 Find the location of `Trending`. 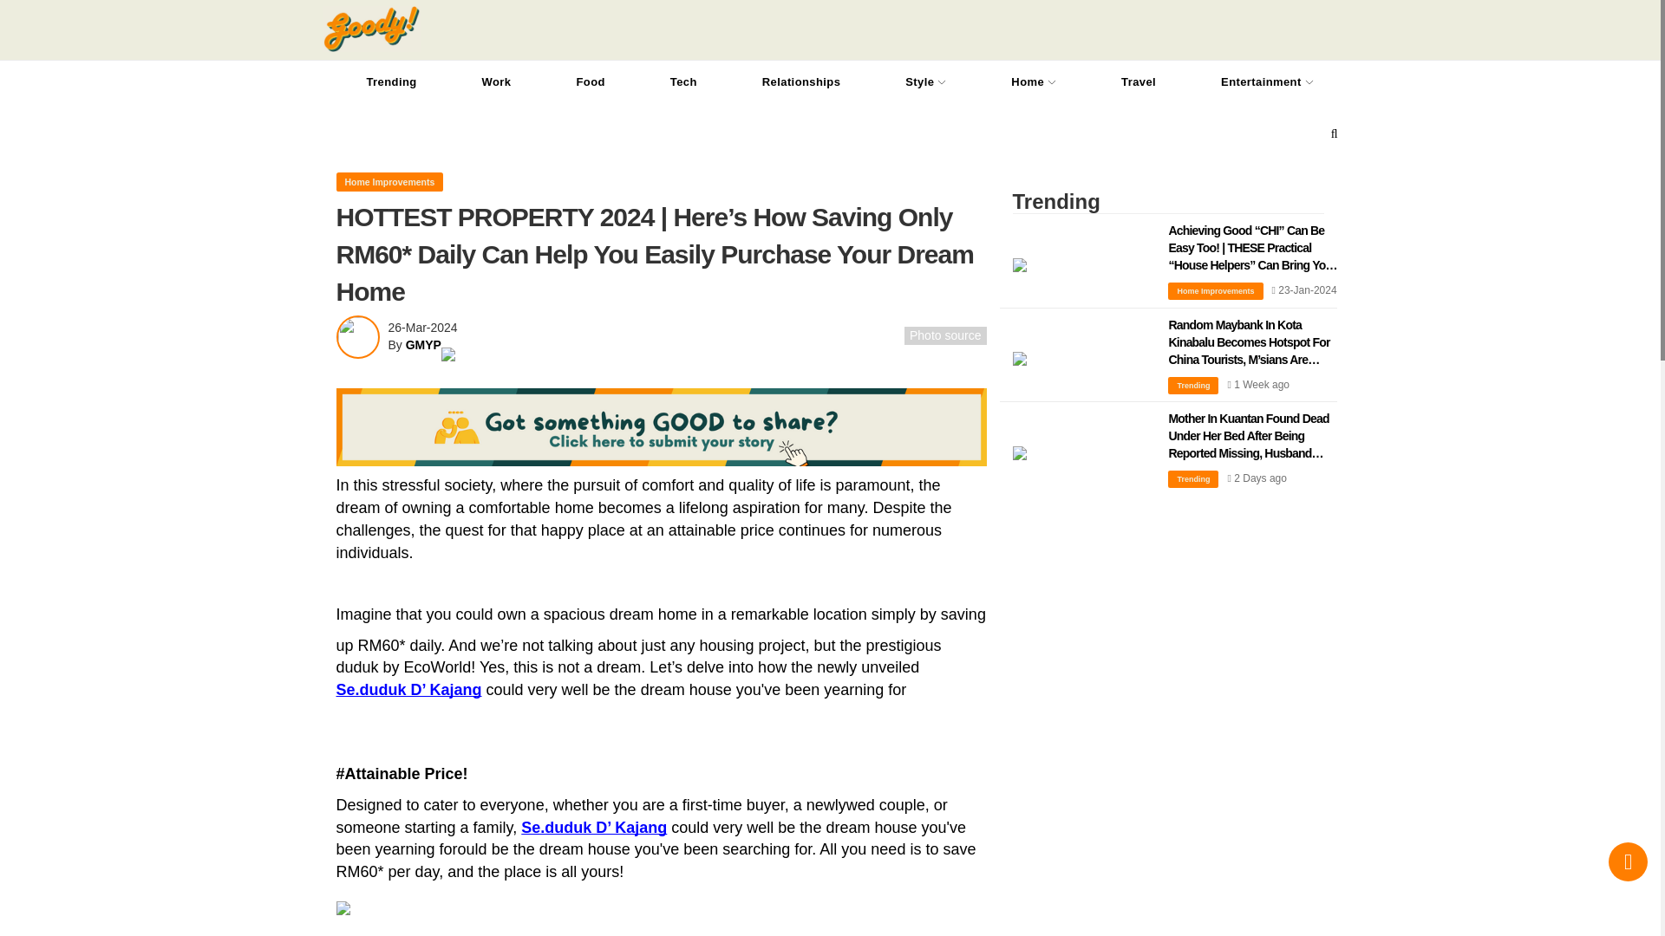

Trending is located at coordinates (1138, 81).